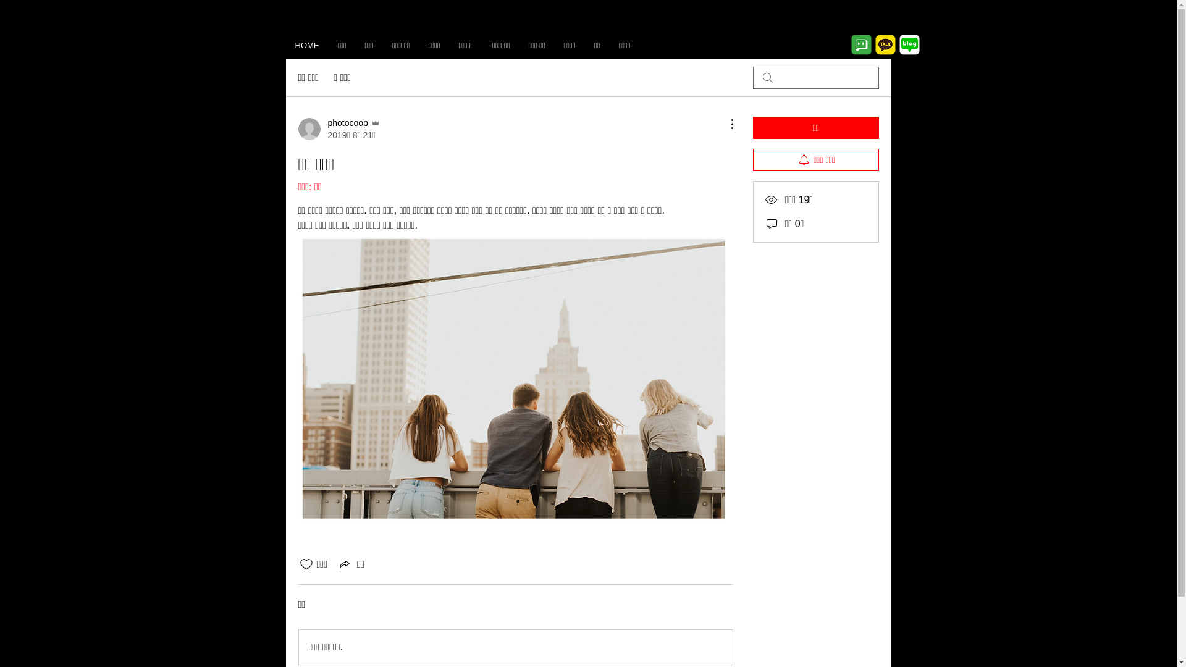  What do you see at coordinates (306, 46) in the screenshot?
I see `HOME` at bounding box center [306, 46].